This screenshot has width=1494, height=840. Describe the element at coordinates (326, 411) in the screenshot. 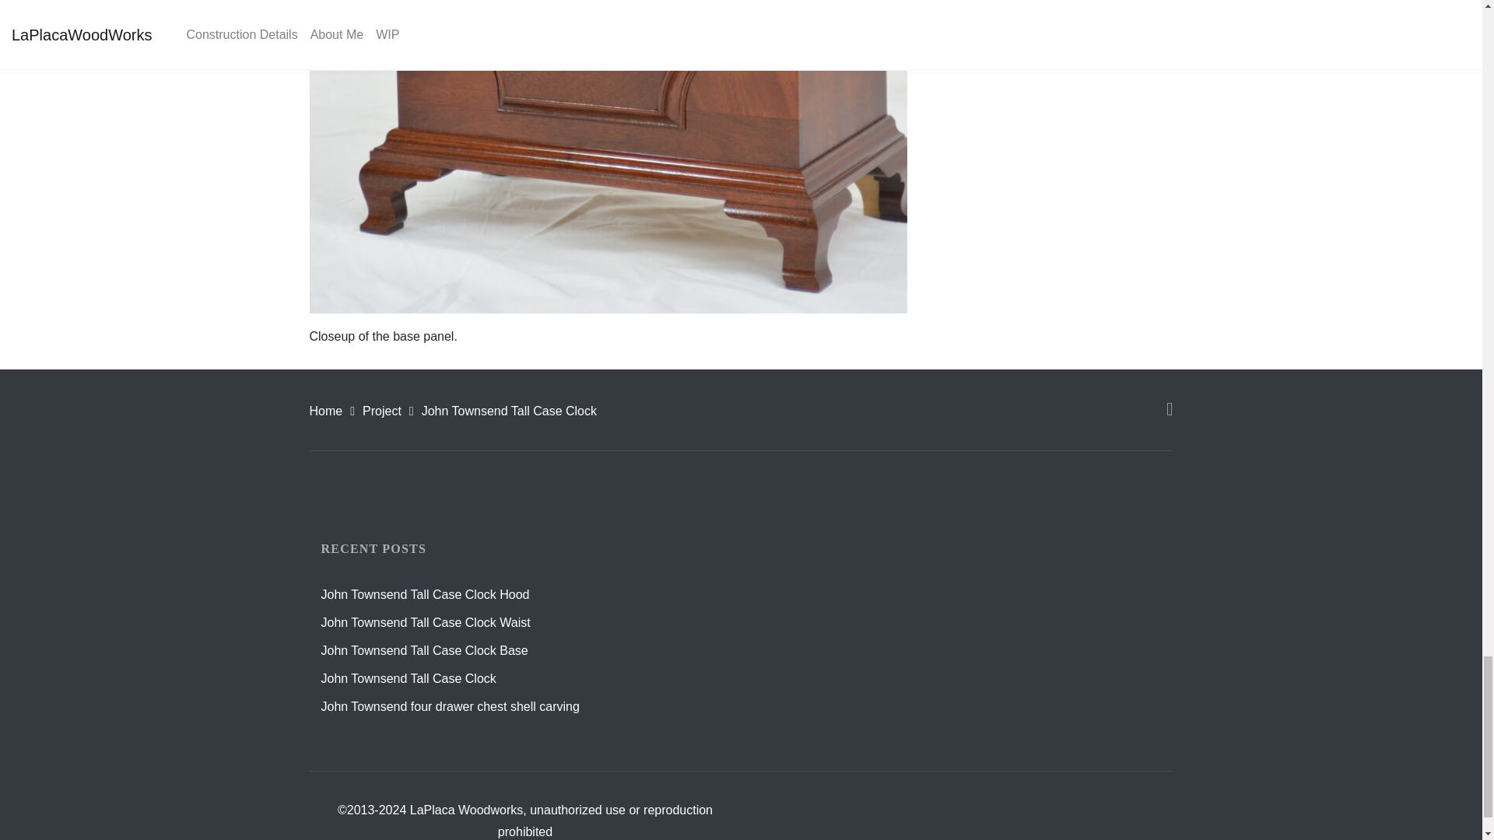

I see `Home` at that location.